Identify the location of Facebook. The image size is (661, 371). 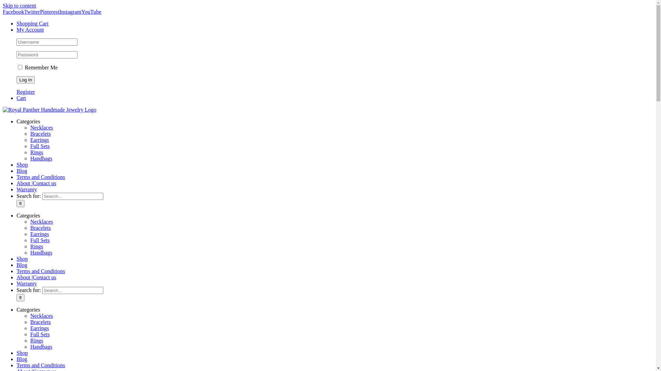
(13, 12).